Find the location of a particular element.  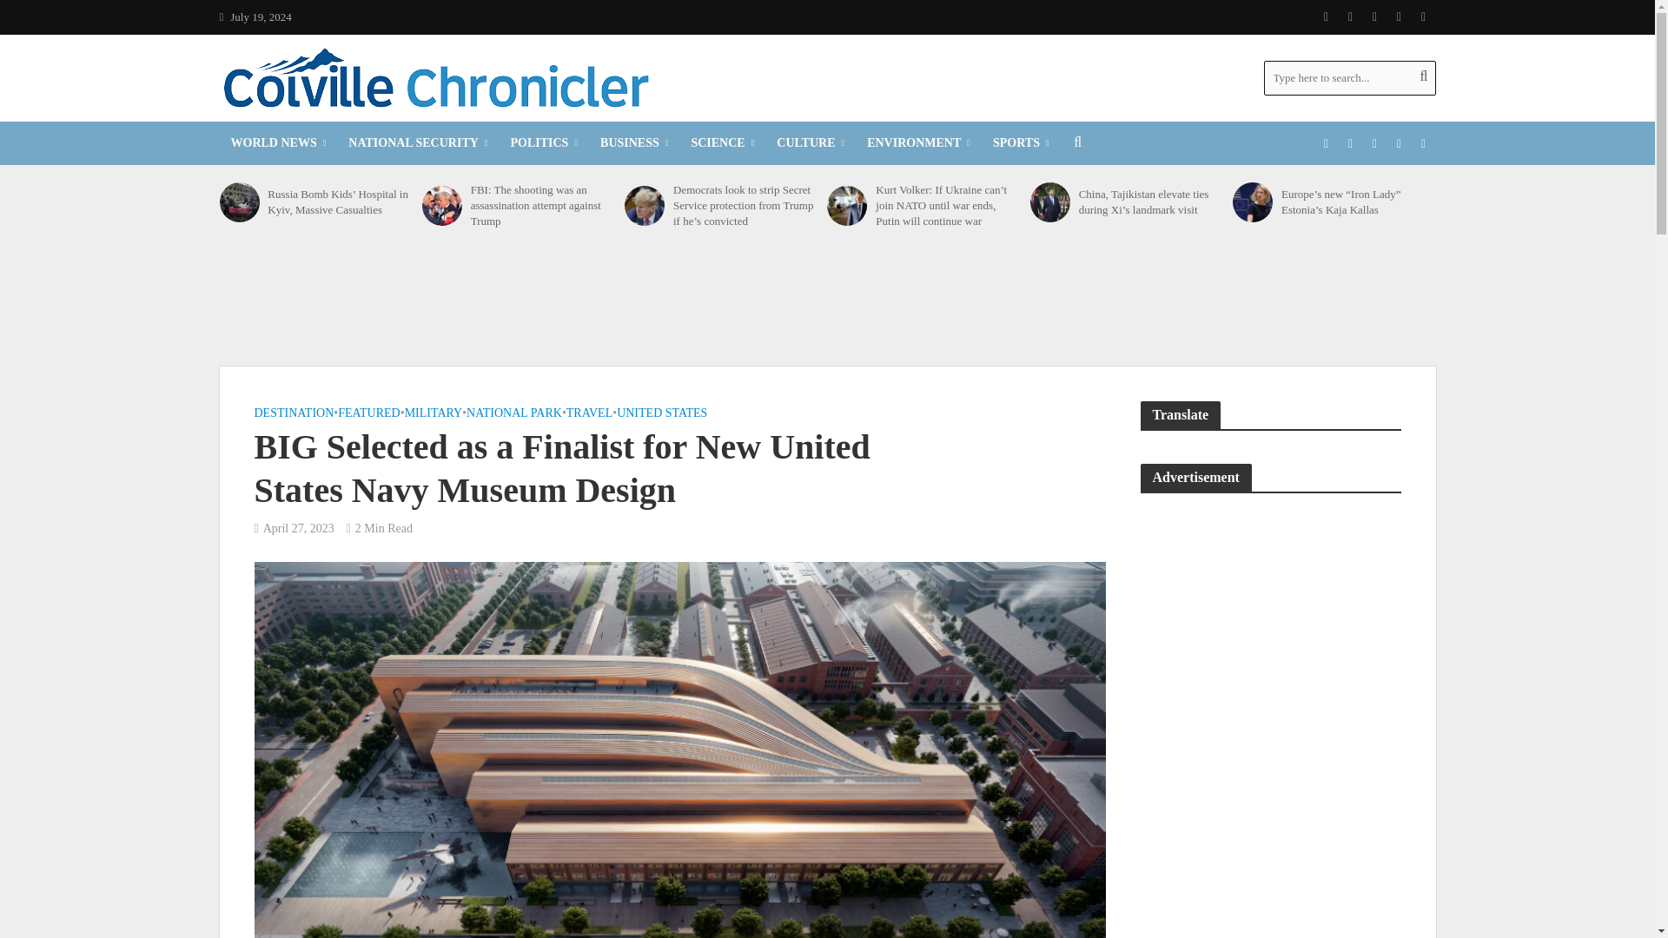

FBI: The shooting was an assassination attempt against Trump is located at coordinates (441, 205).